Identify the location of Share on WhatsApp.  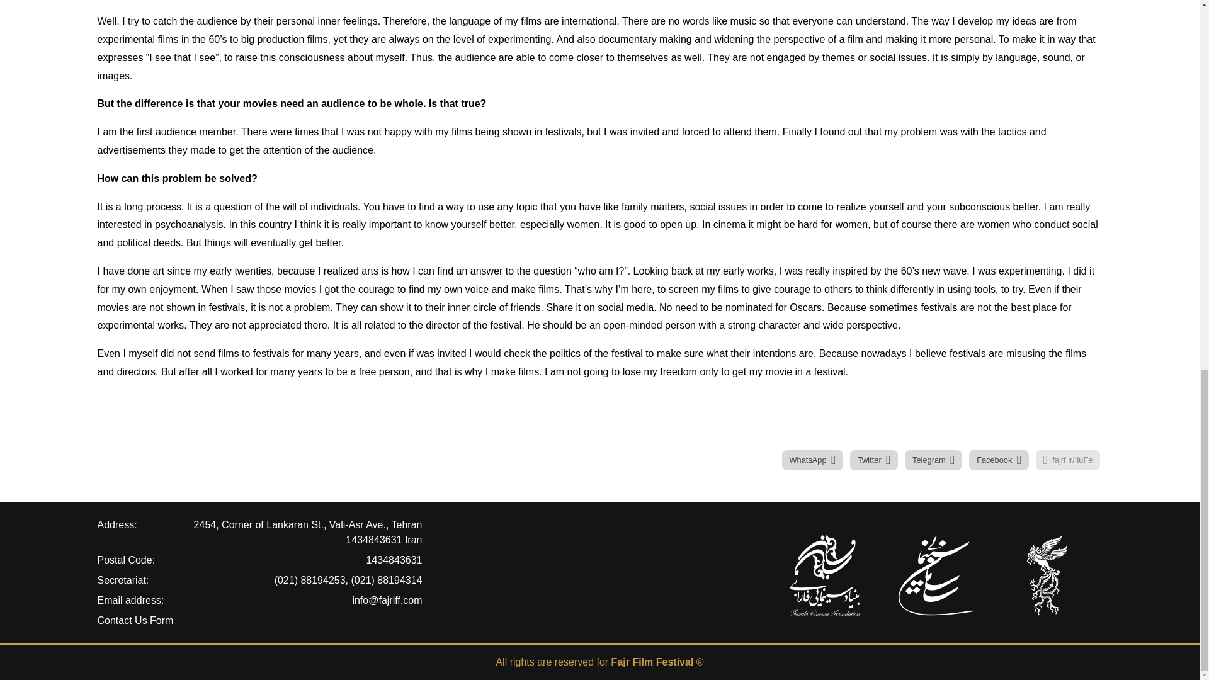
(813, 460).